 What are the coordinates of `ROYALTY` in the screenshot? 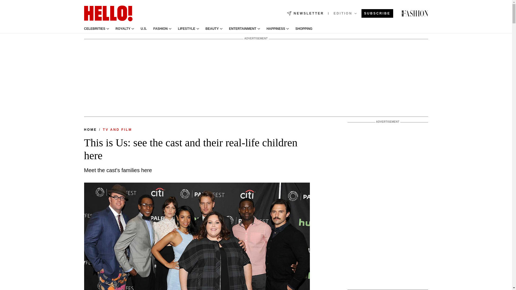 It's located at (123, 29).